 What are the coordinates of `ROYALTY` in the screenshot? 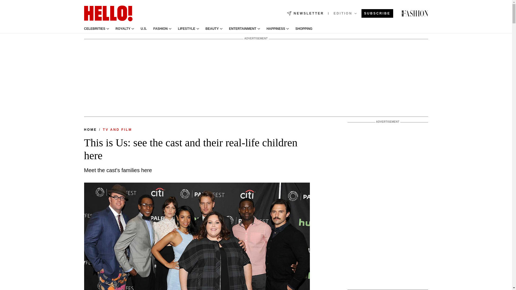 It's located at (123, 29).